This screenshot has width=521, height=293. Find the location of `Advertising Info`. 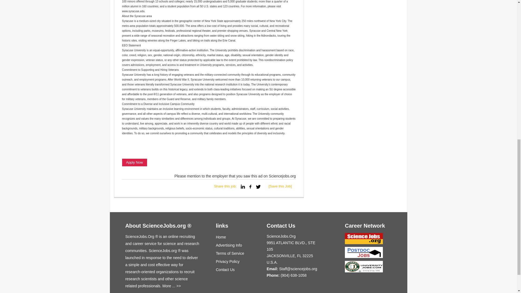

Advertising Info is located at coordinates (229, 245).